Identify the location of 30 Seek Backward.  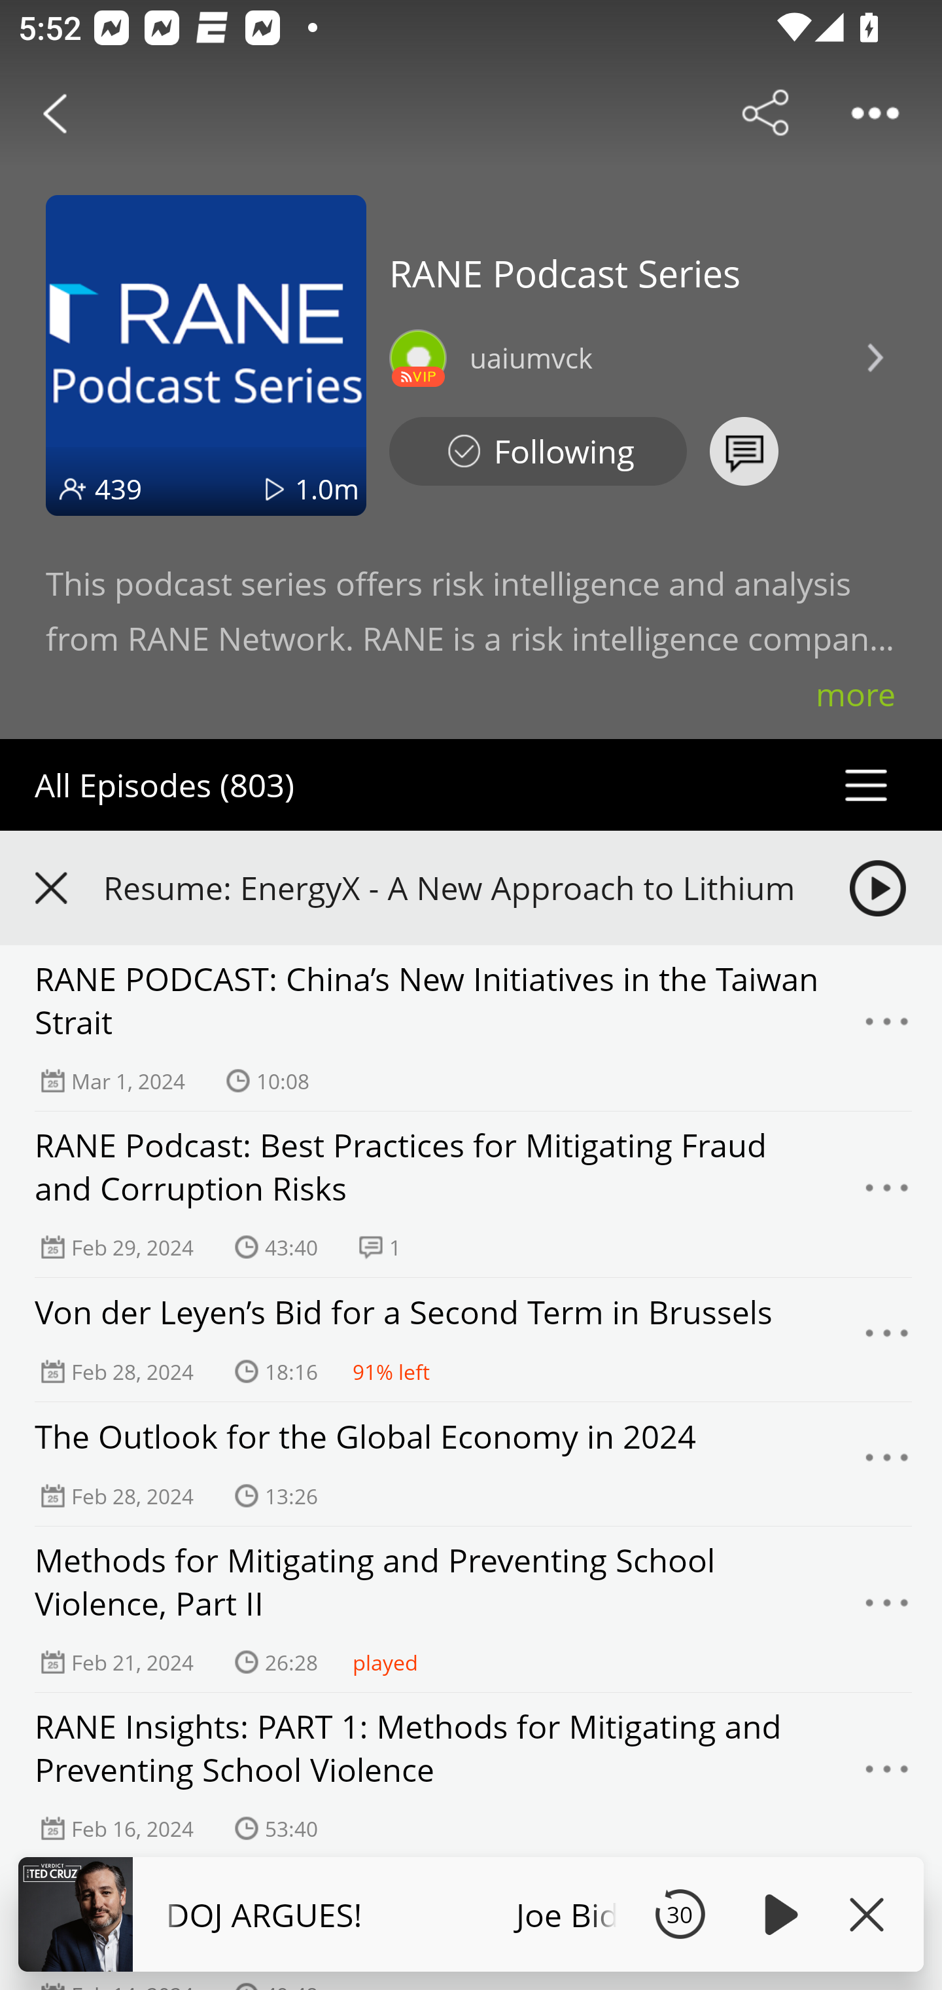
(680, 1914).